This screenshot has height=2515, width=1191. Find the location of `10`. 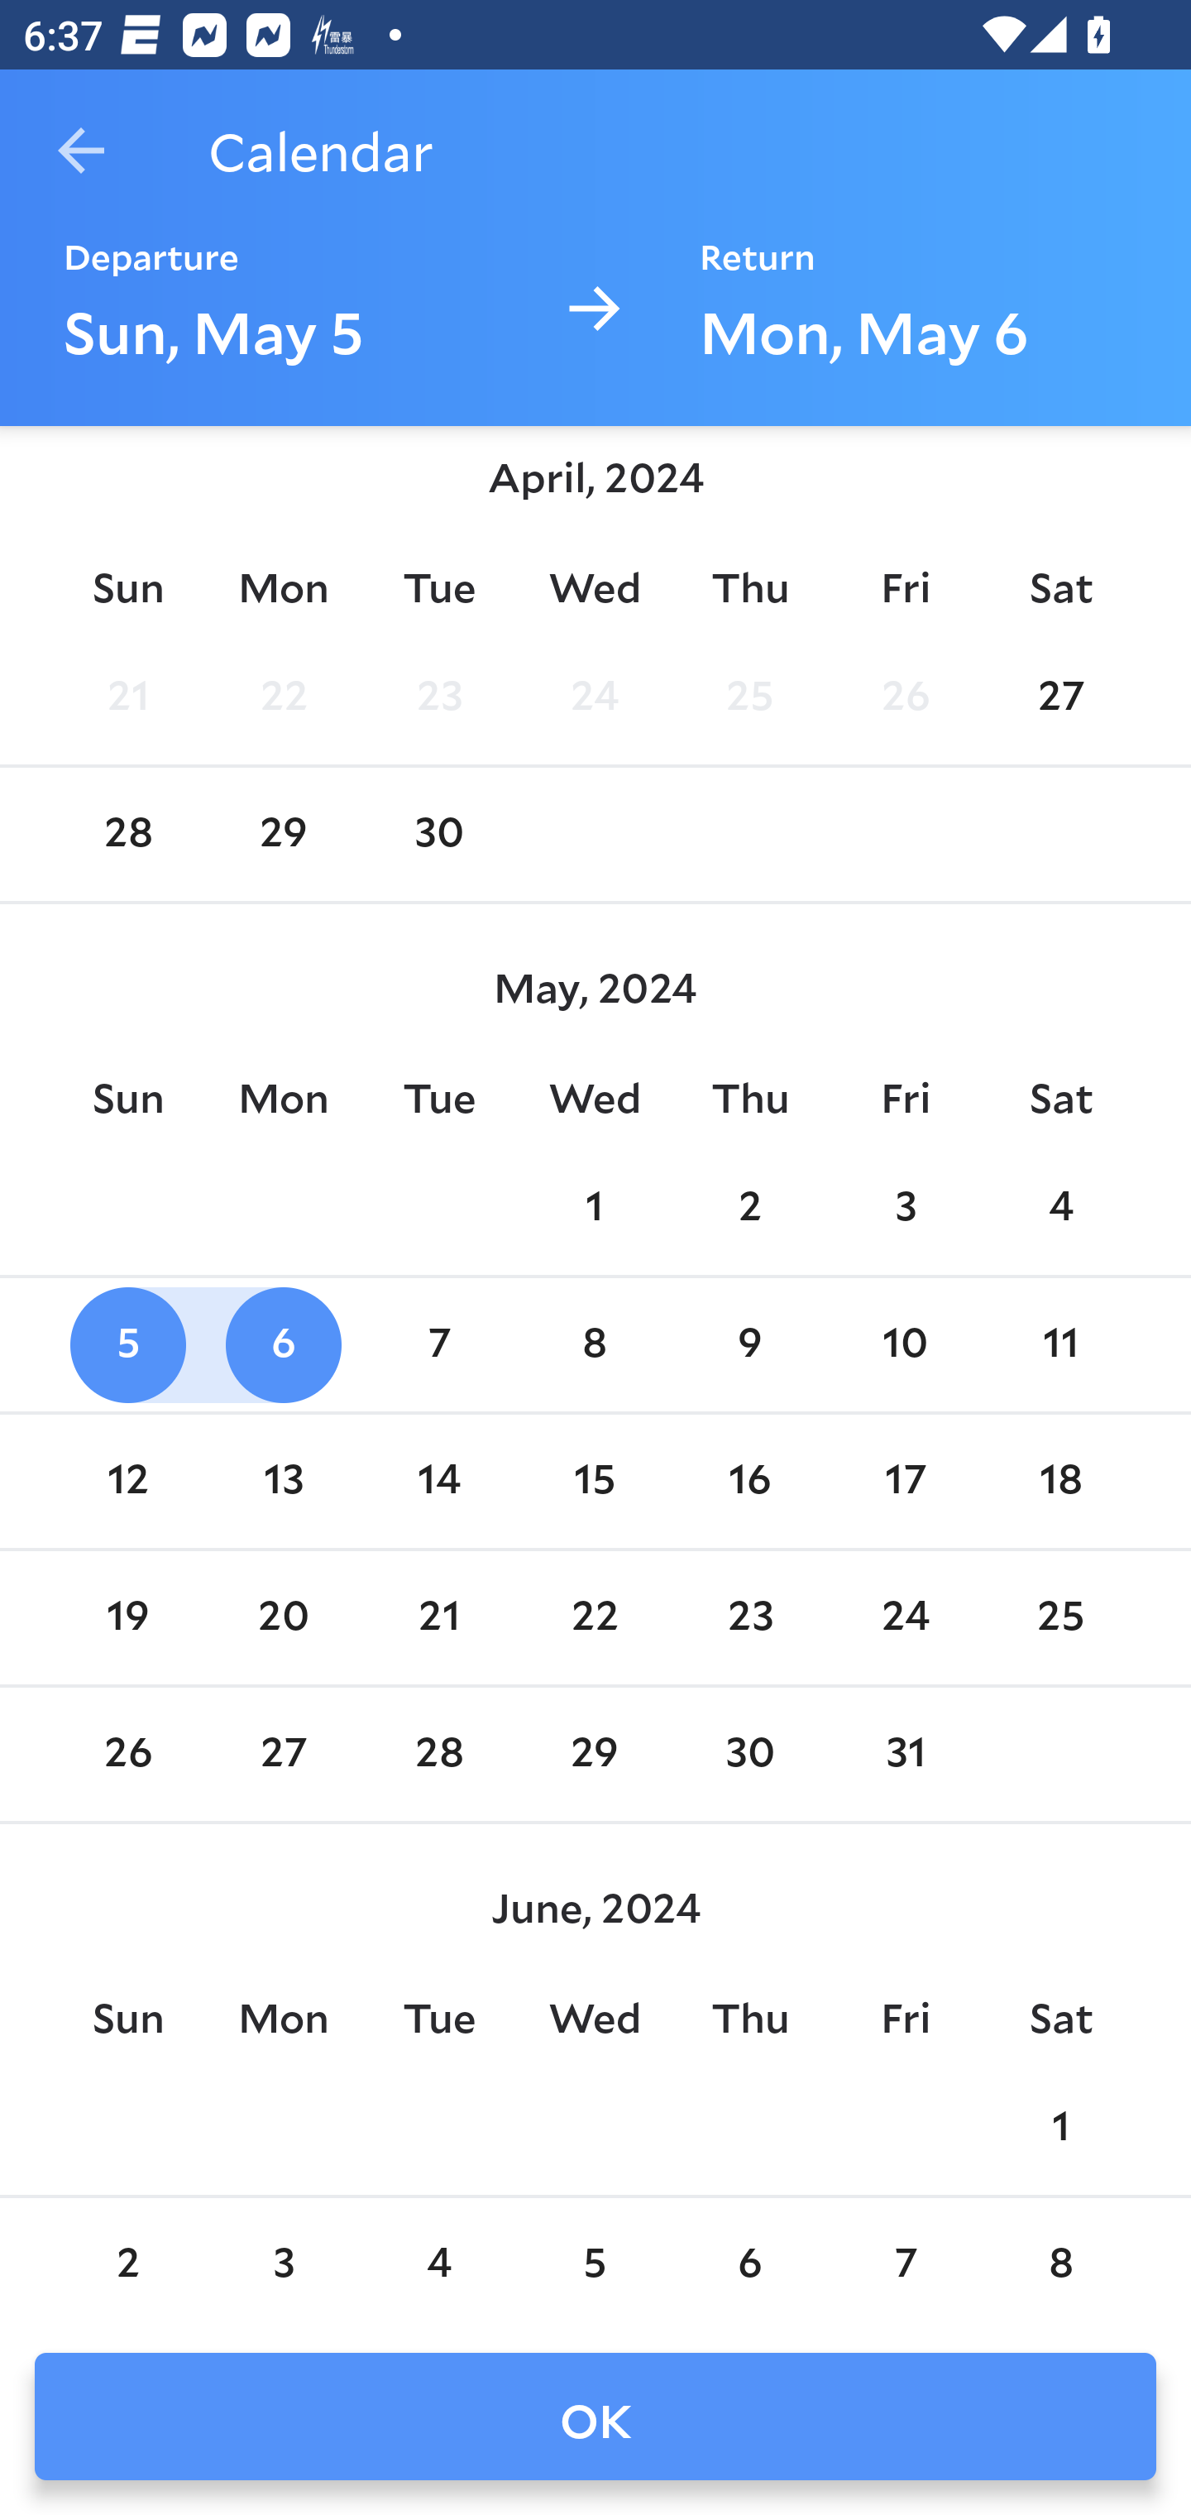

10 is located at coordinates (905, 1345).